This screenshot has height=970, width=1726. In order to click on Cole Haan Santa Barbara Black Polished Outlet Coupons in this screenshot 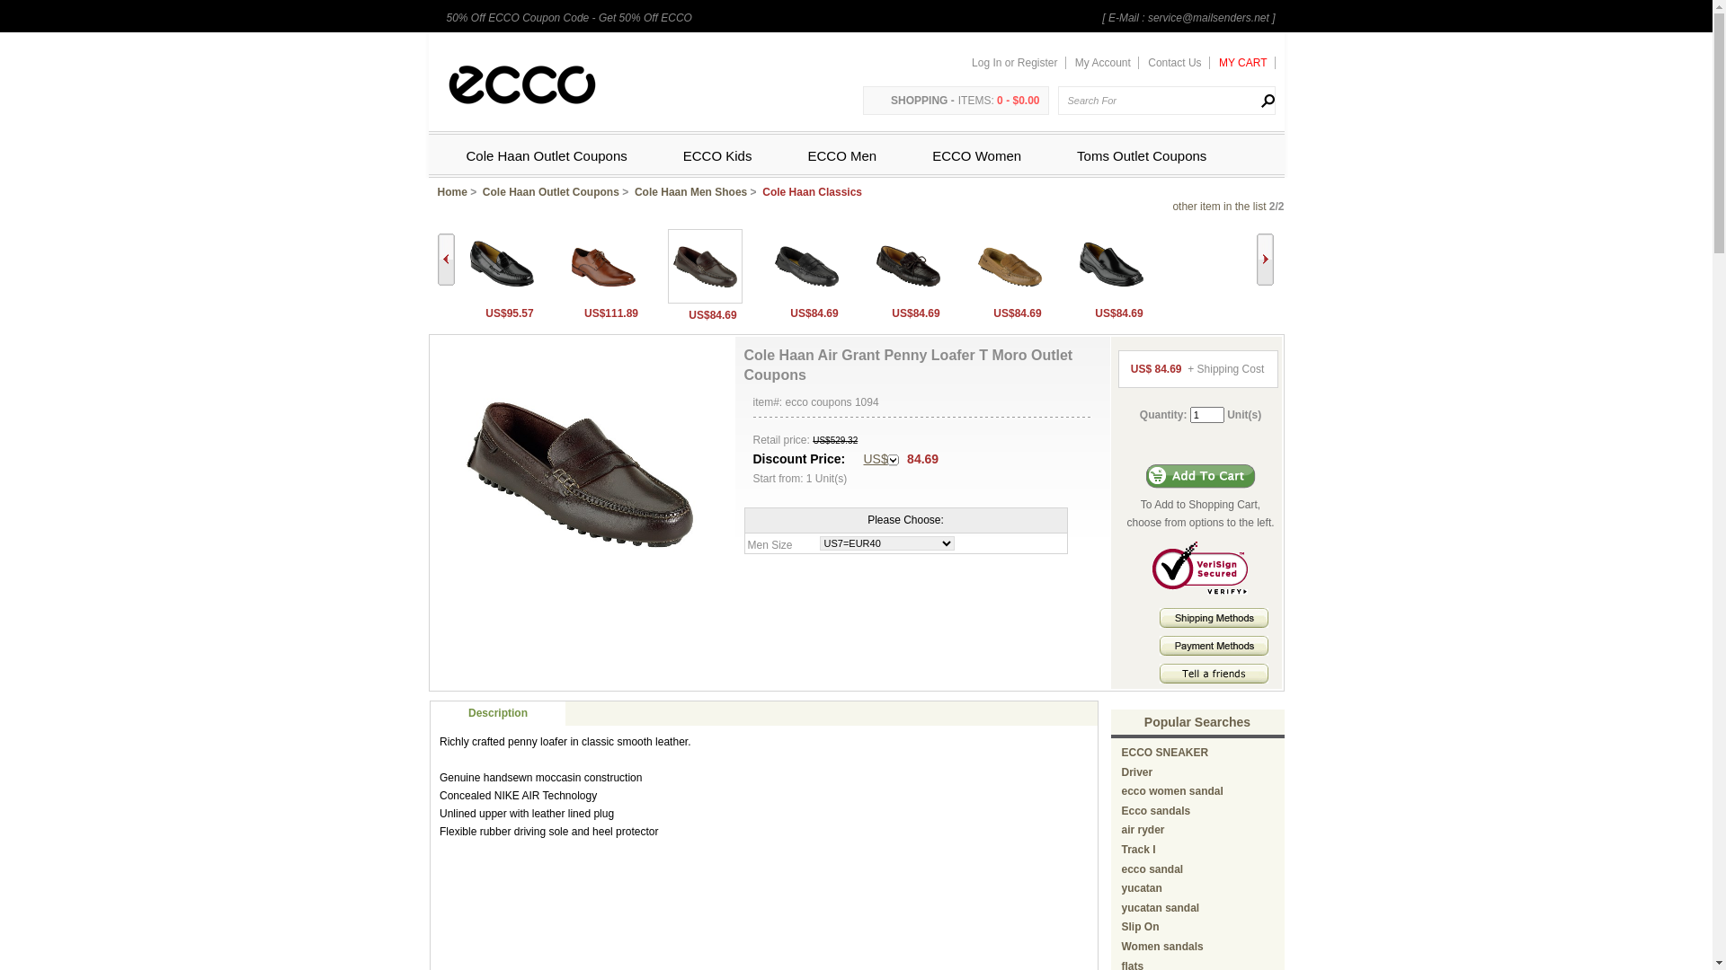, I will do `click(1111, 266)`.